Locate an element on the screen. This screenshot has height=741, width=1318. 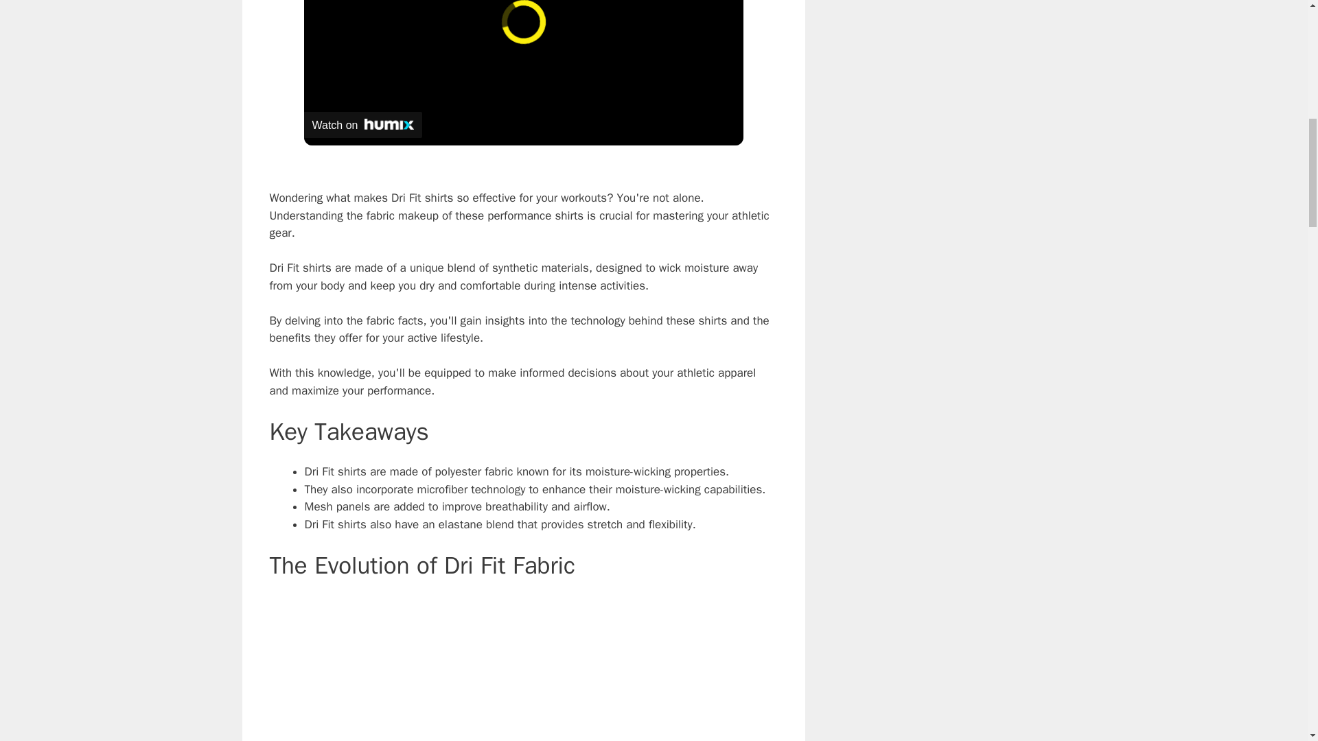
YouTube video player is located at coordinates (523, 669).